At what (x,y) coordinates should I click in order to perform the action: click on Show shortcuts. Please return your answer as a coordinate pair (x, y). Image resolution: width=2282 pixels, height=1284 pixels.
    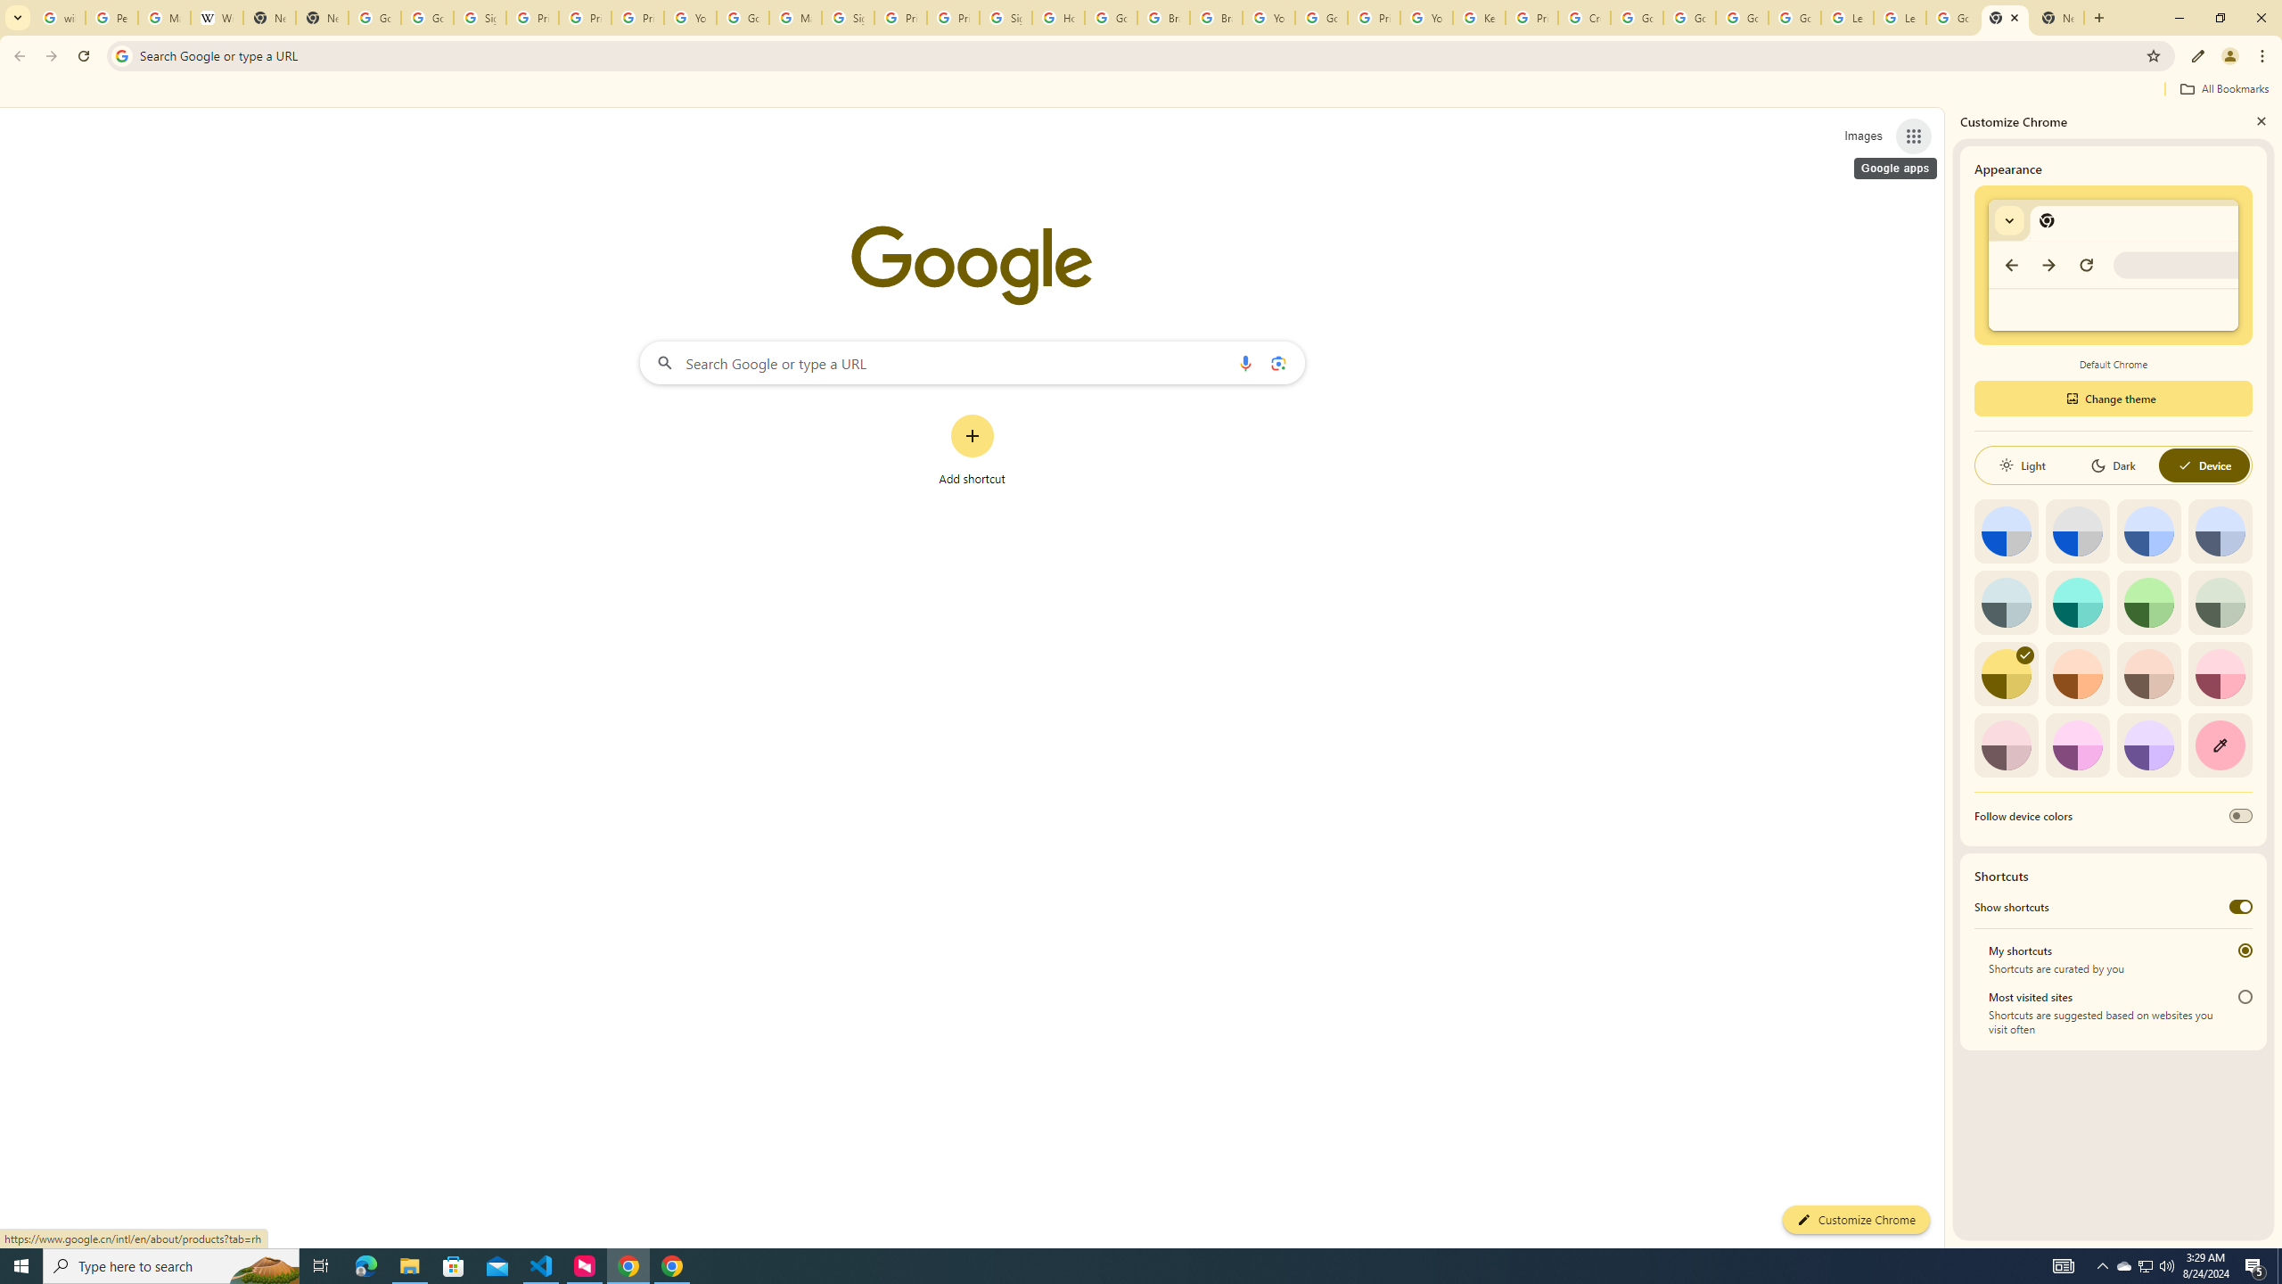
    Looking at the image, I should click on (2241, 907).